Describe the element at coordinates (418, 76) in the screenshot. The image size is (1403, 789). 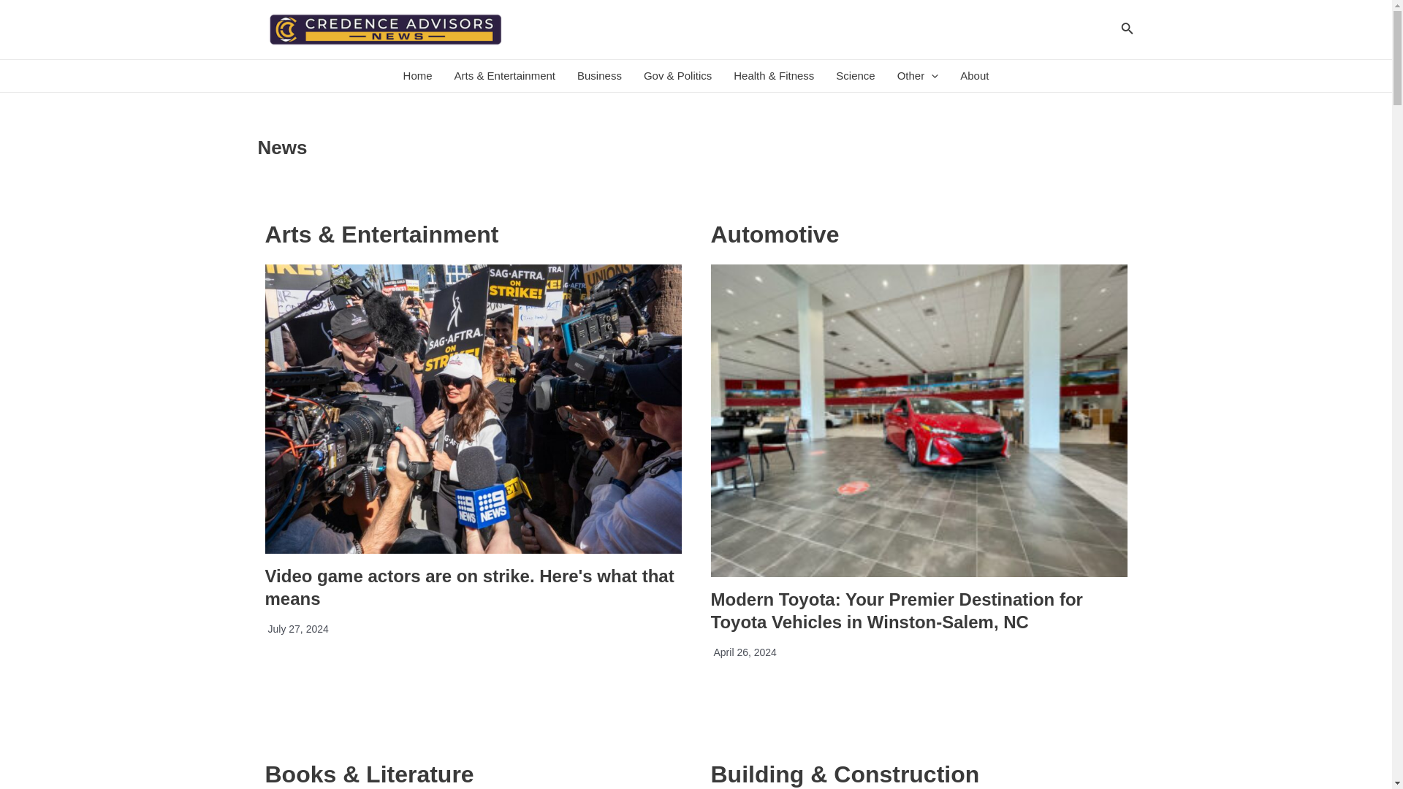
I see `Home` at that location.